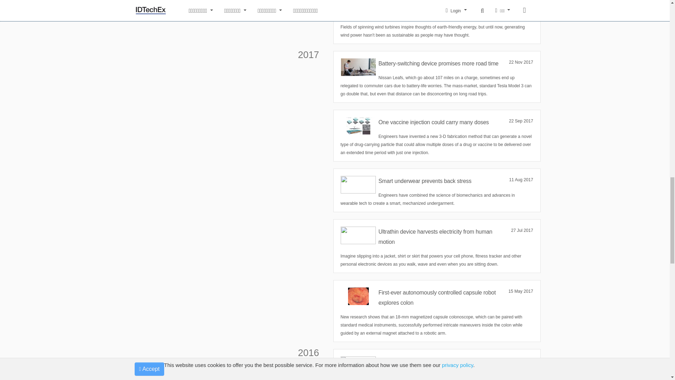 The width and height of the screenshot is (675, 380). What do you see at coordinates (520, 291) in the screenshot?
I see `15 May 2017` at bounding box center [520, 291].